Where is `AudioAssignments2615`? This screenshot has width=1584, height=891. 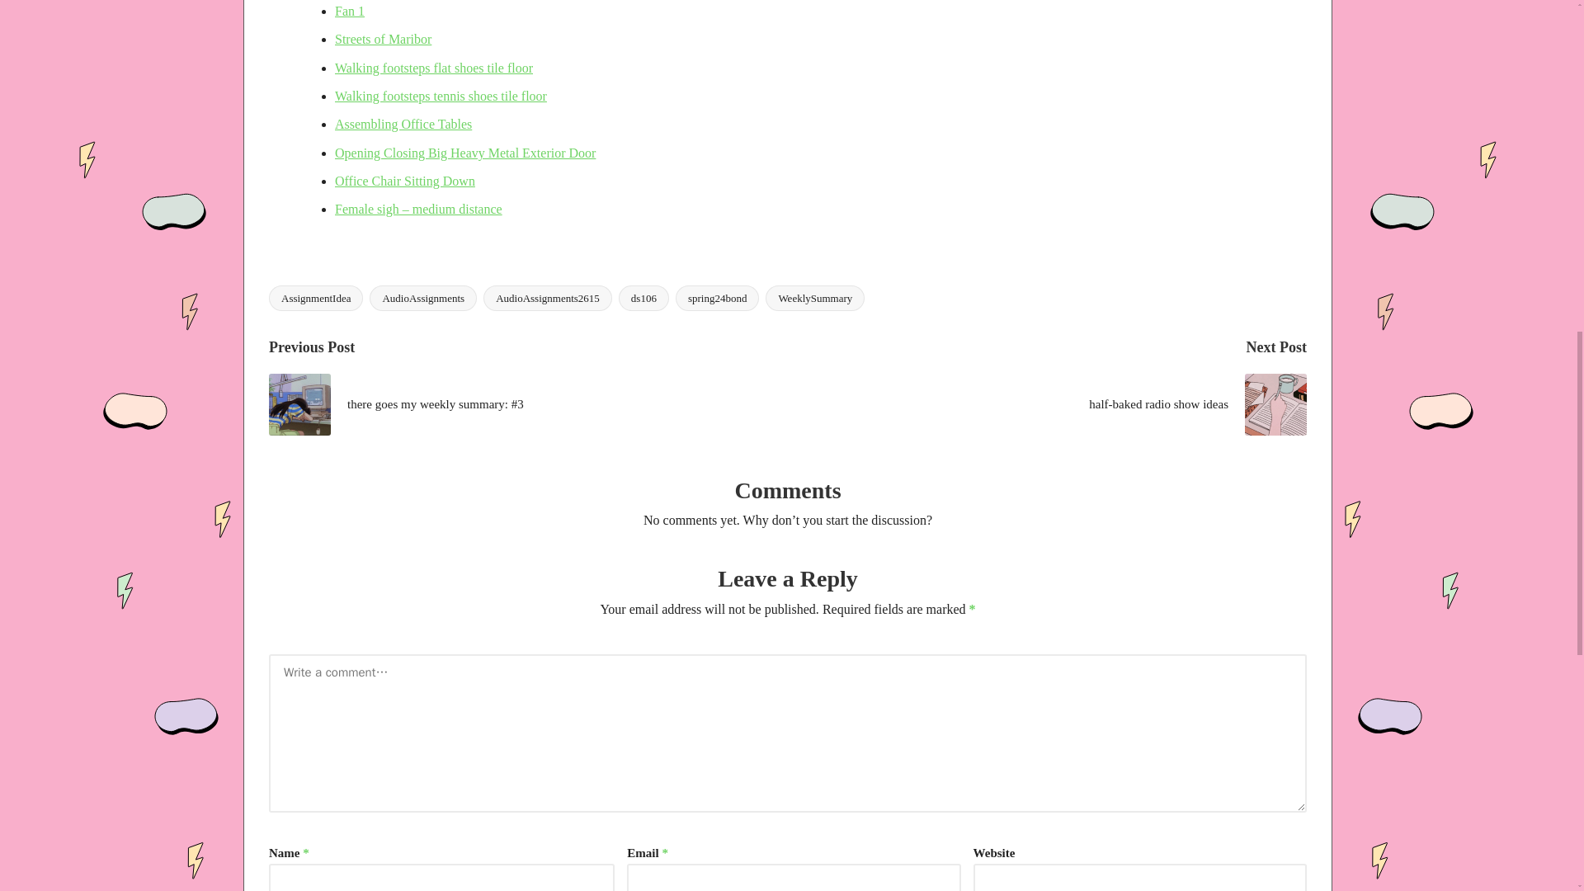 AudioAssignments2615 is located at coordinates (547, 297).